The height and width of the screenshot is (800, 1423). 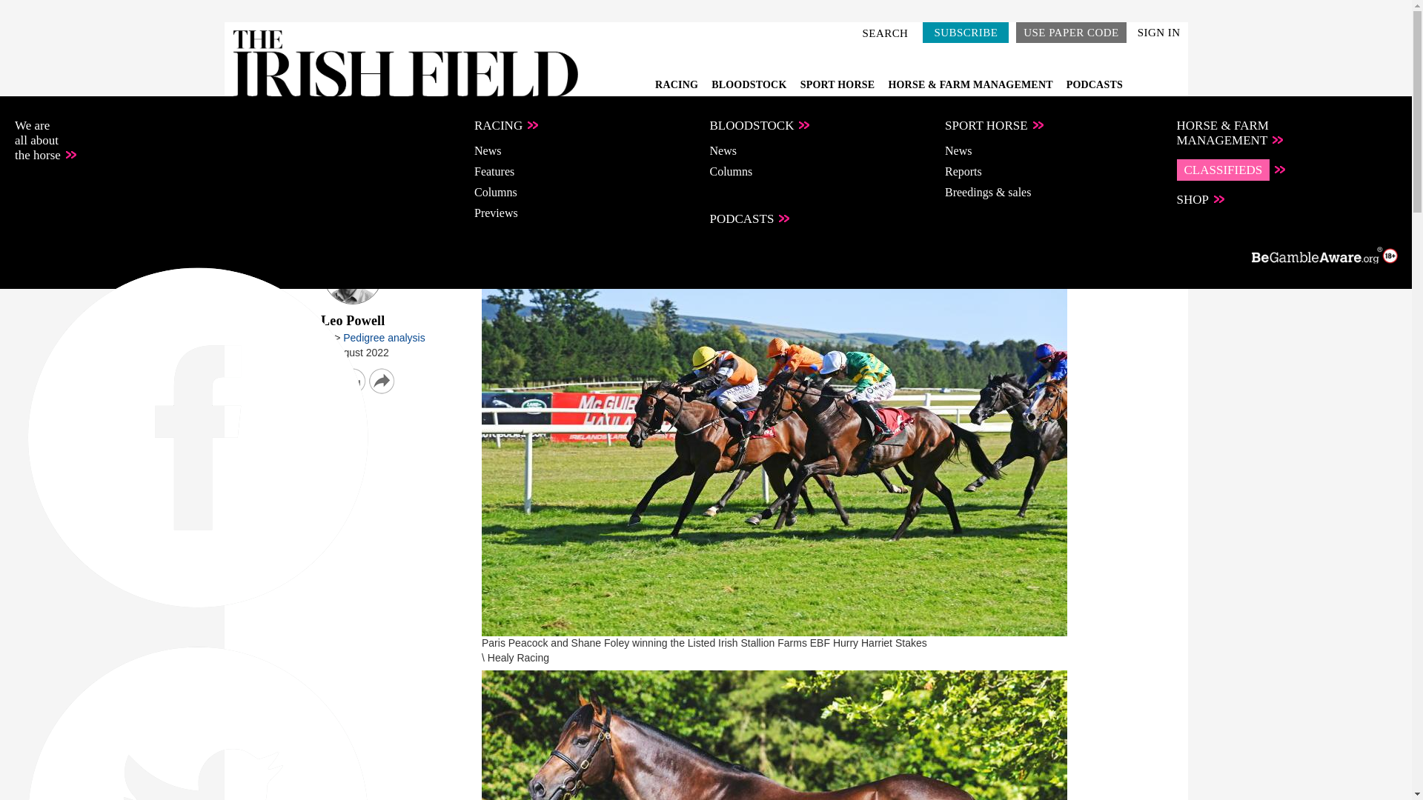 What do you see at coordinates (1094, 84) in the screenshot?
I see `PODCASTS` at bounding box center [1094, 84].